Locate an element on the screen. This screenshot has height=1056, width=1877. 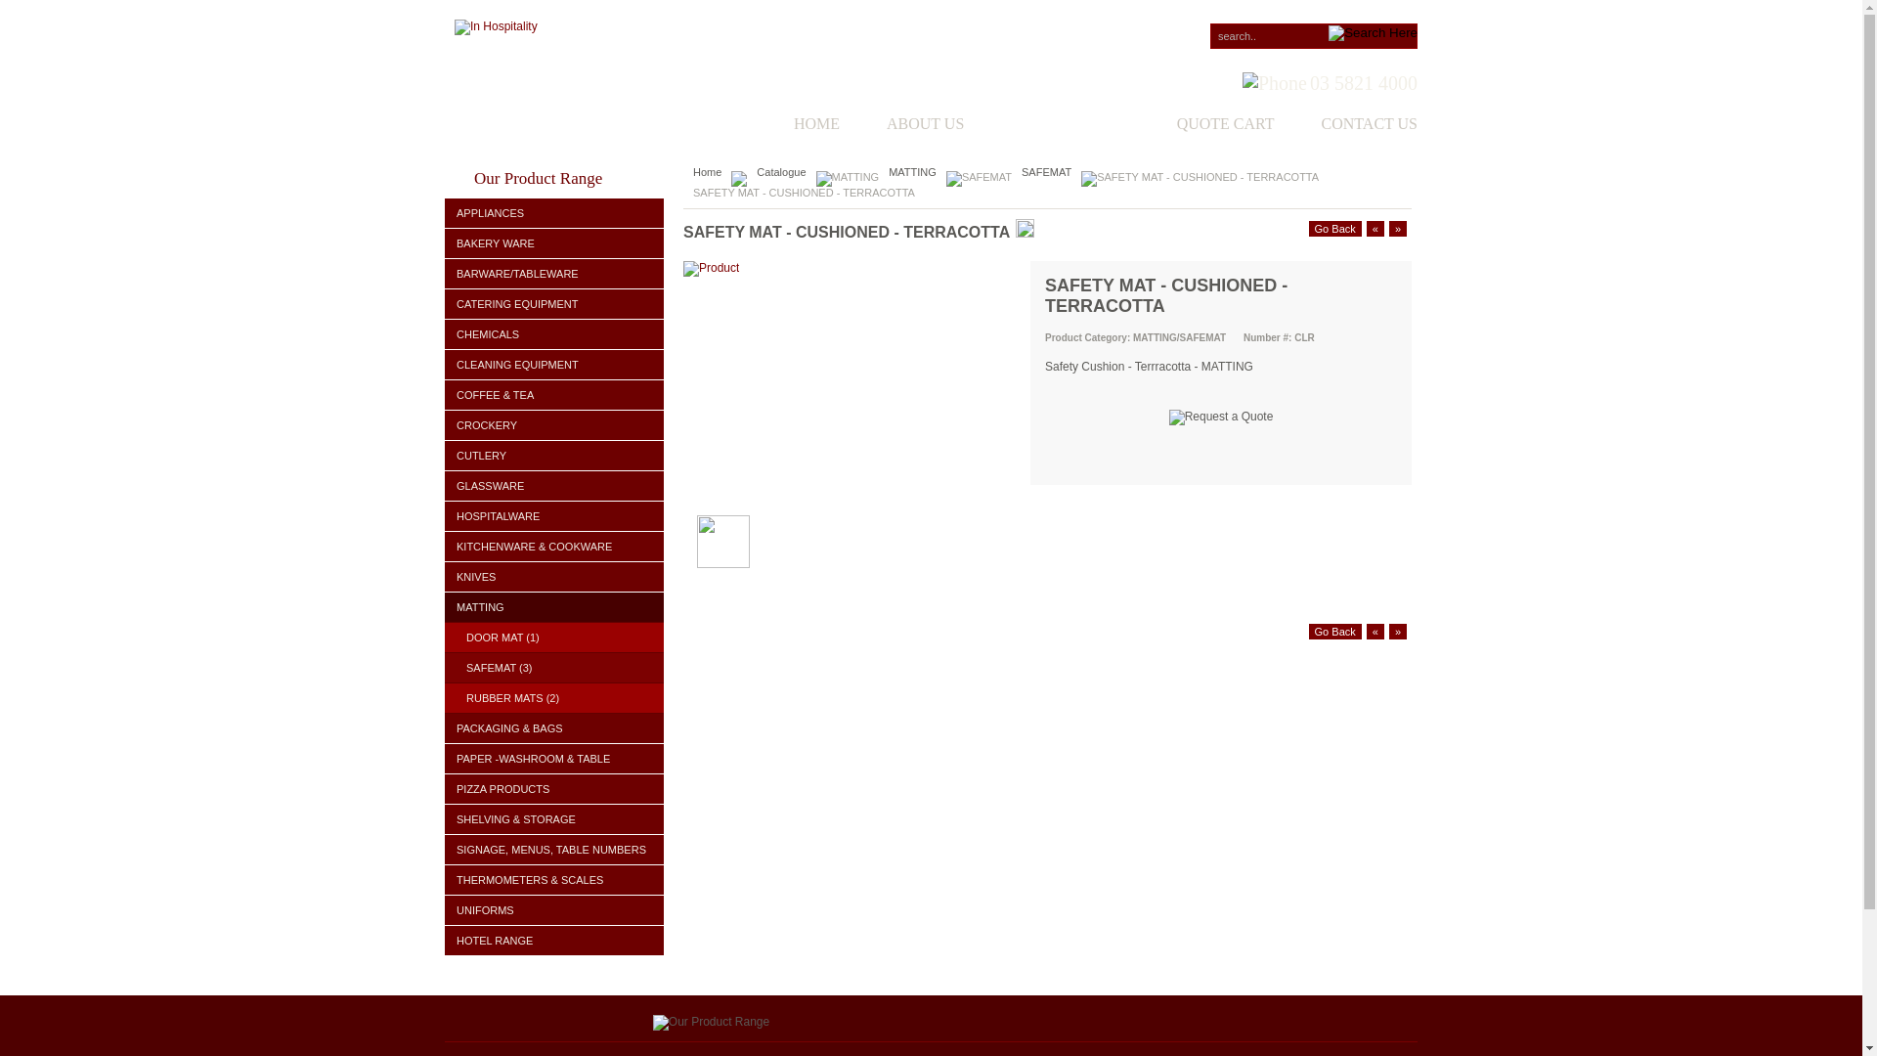
MATTING is located at coordinates (913, 172).